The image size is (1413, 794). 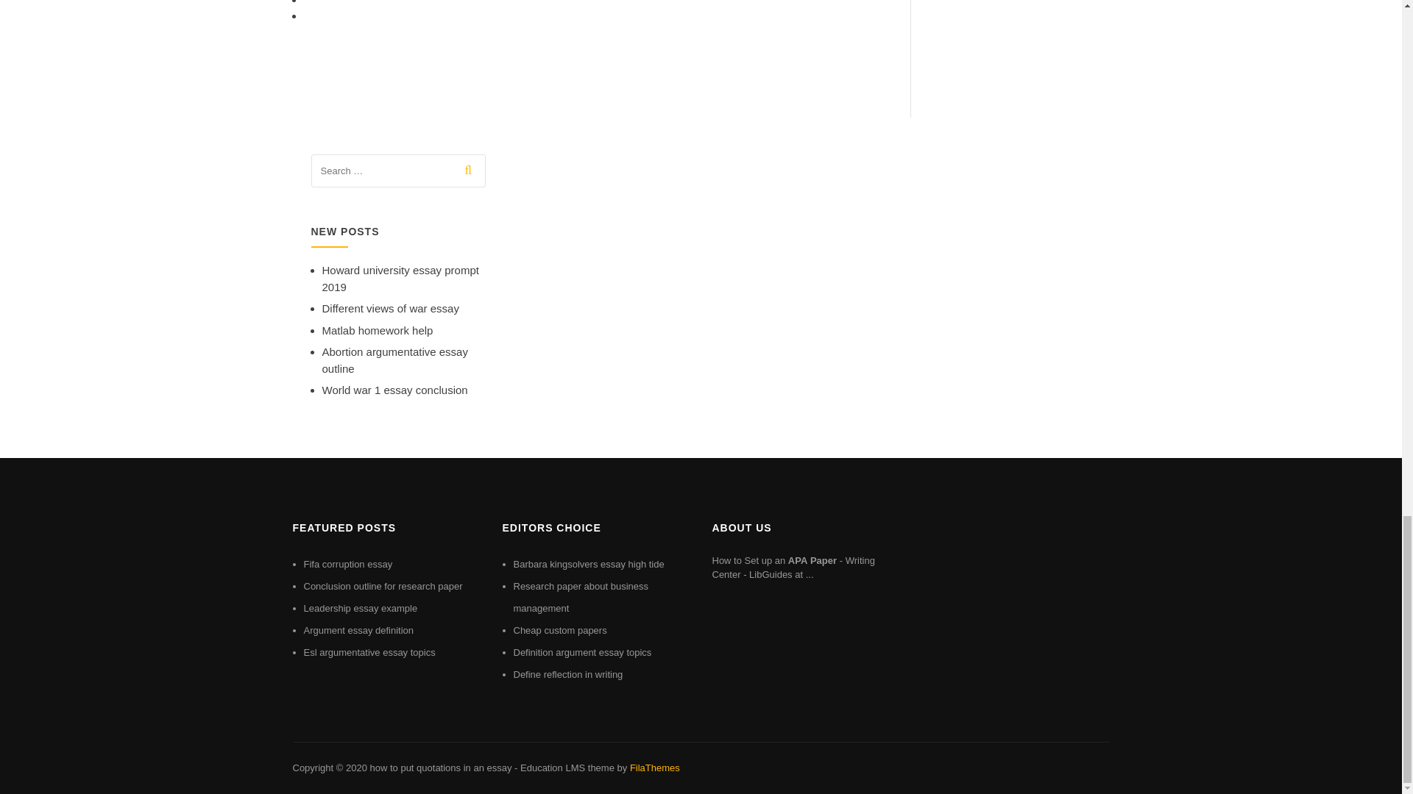 What do you see at coordinates (581, 597) in the screenshot?
I see `Research paper about business management` at bounding box center [581, 597].